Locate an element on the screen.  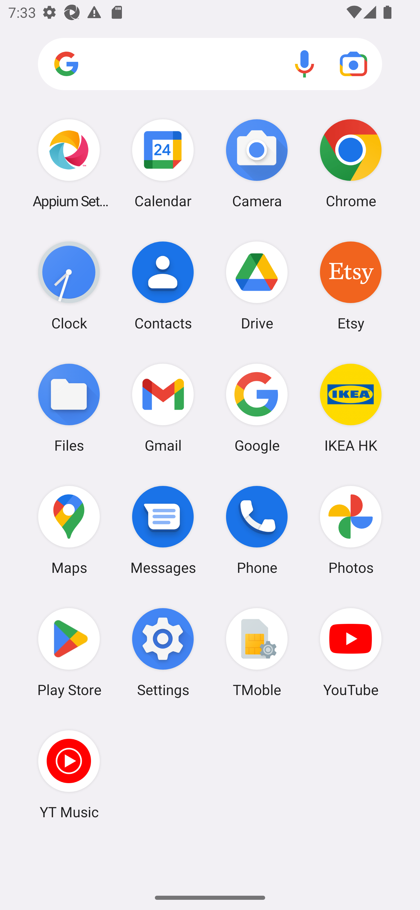
Appium Settings is located at coordinates (69, 163).